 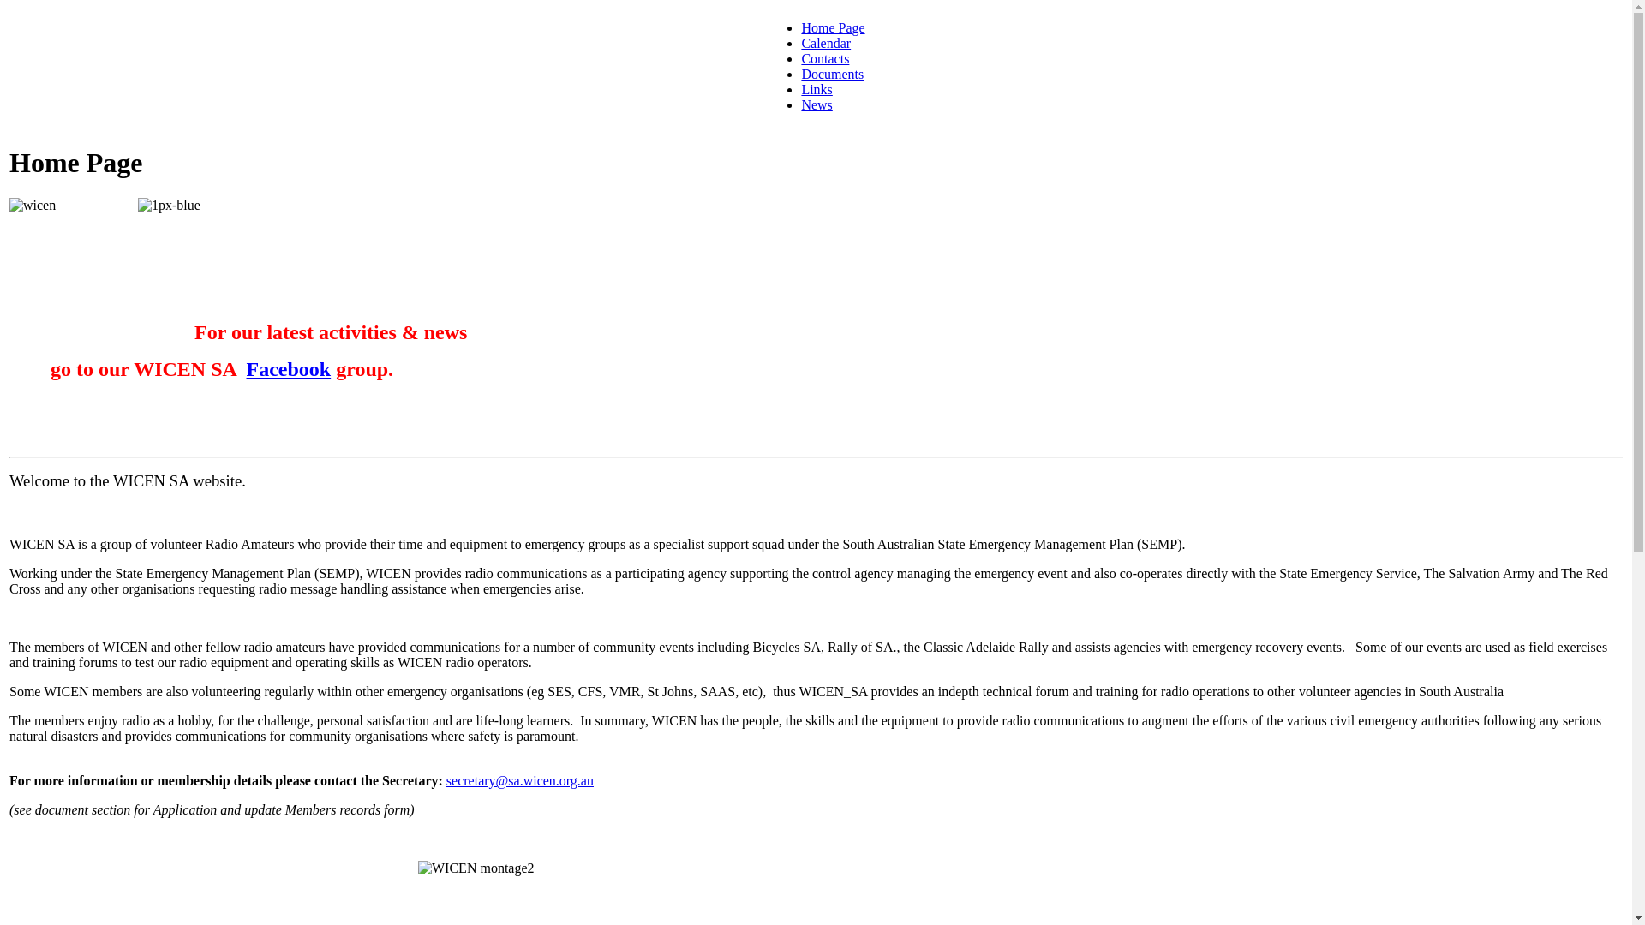 What do you see at coordinates (833, 74) in the screenshot?
I see `Documents` at bounding box center [833, 74].